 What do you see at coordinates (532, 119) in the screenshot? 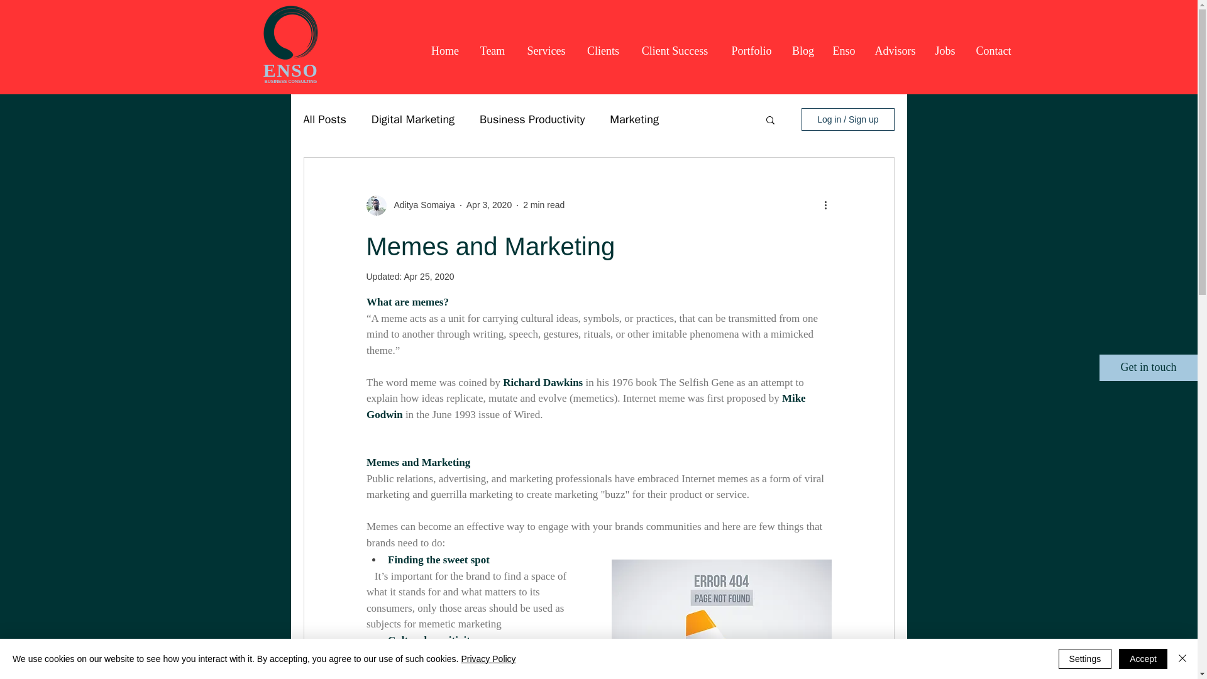
I see `Business Productivity` at bounding box center [532, 119].